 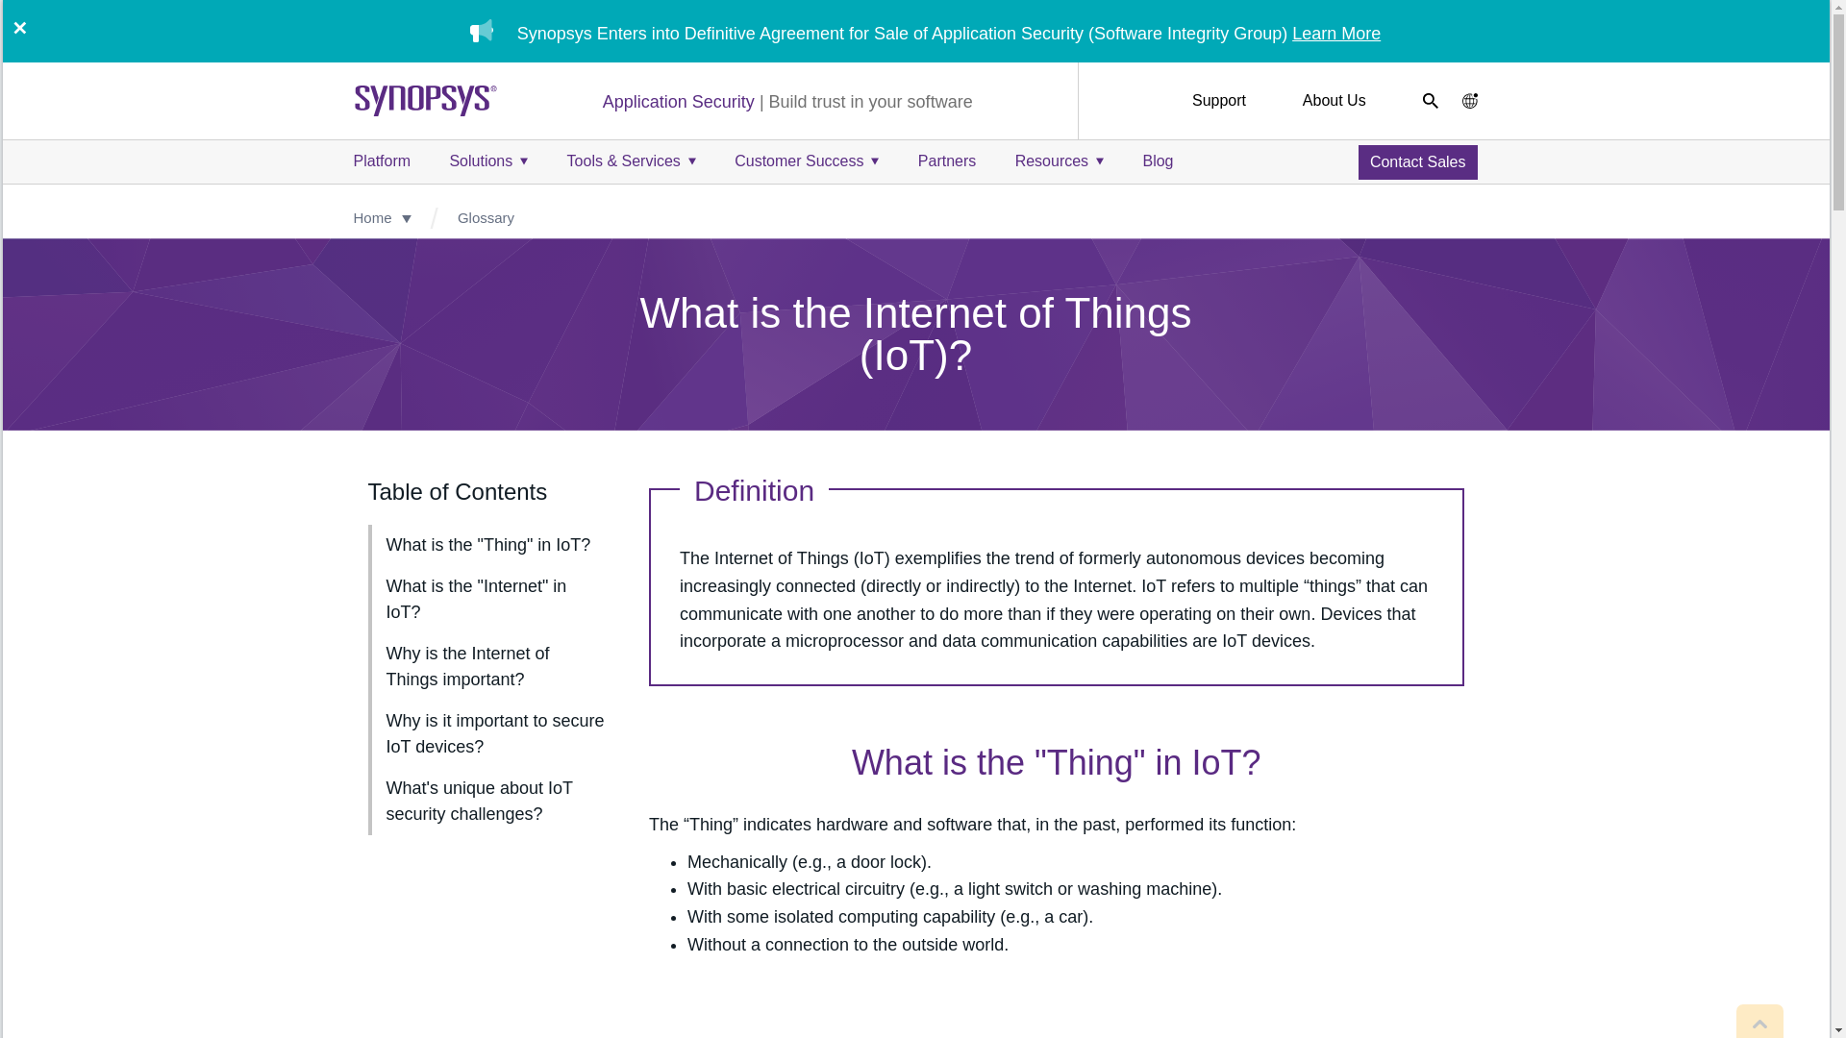 What do you see at coordinates (946, 161) in the screenshot?
I see `Partners` at bounding box center [946, 161].